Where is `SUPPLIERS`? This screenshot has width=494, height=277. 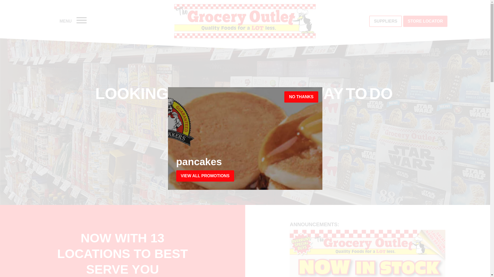 SUPPLIERS is located at coordinates (385, 21).